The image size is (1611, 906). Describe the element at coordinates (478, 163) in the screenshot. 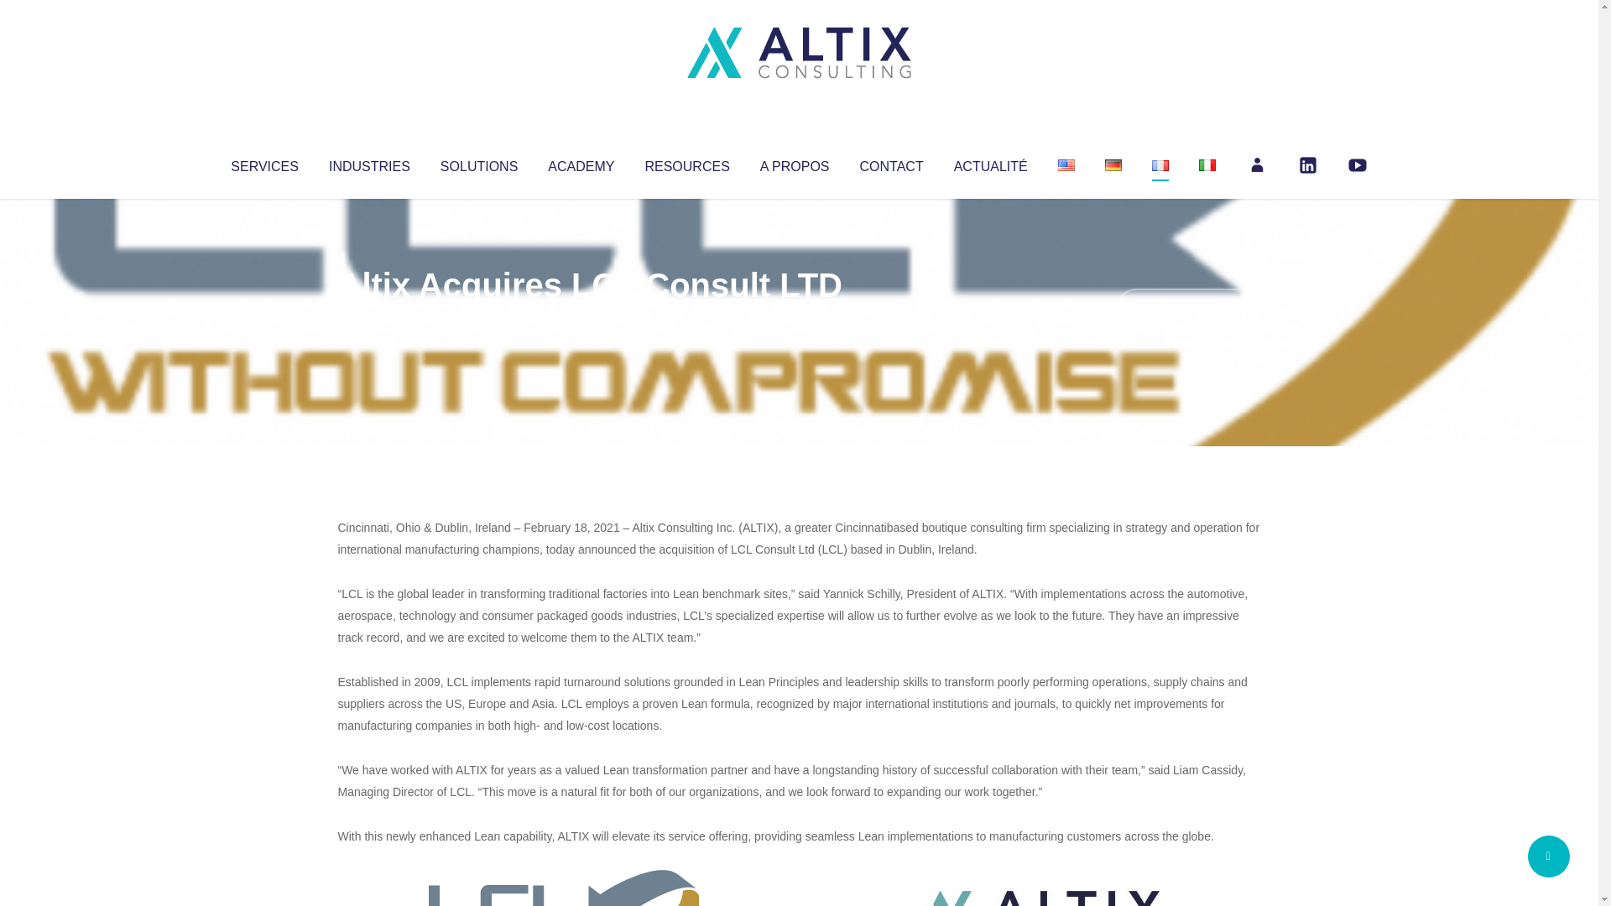

I see `SOLUTIONS` at that location.